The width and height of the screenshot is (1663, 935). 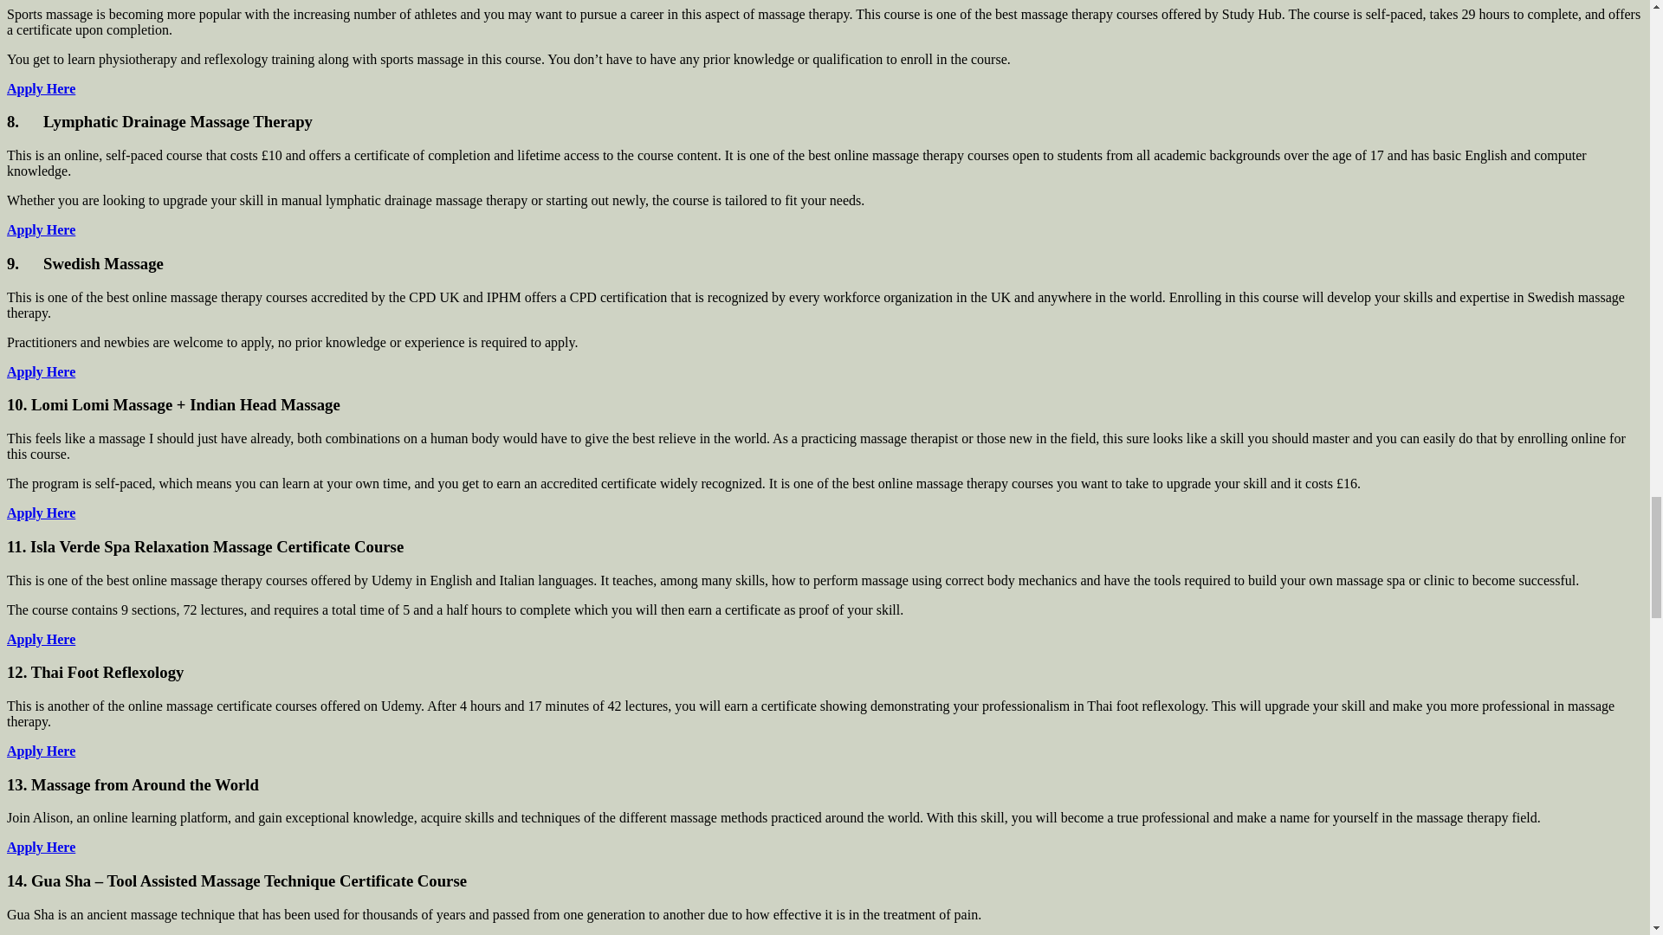 I want to click on Apply Here, so click(x=40, y=88).